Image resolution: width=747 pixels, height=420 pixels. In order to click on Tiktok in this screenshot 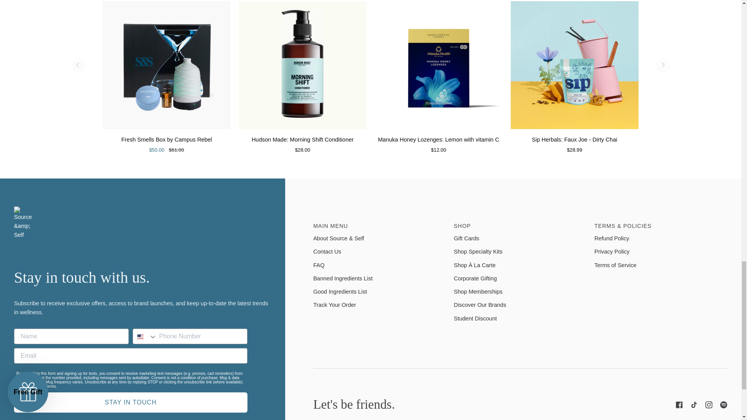, I will do `click(694, 404)`.